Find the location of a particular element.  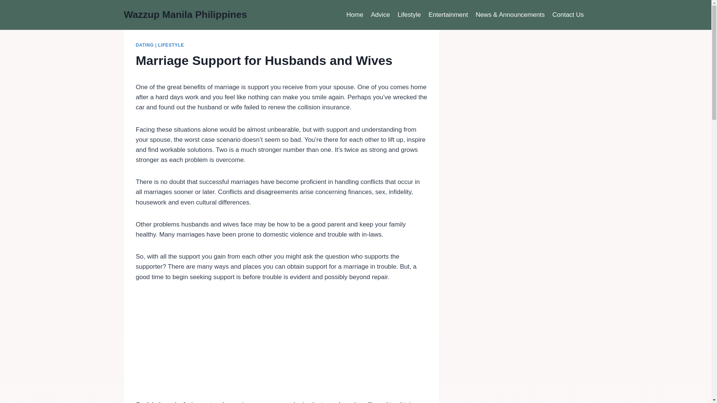

Wazzup Manila Philippines is located at coordinates (186, 15).